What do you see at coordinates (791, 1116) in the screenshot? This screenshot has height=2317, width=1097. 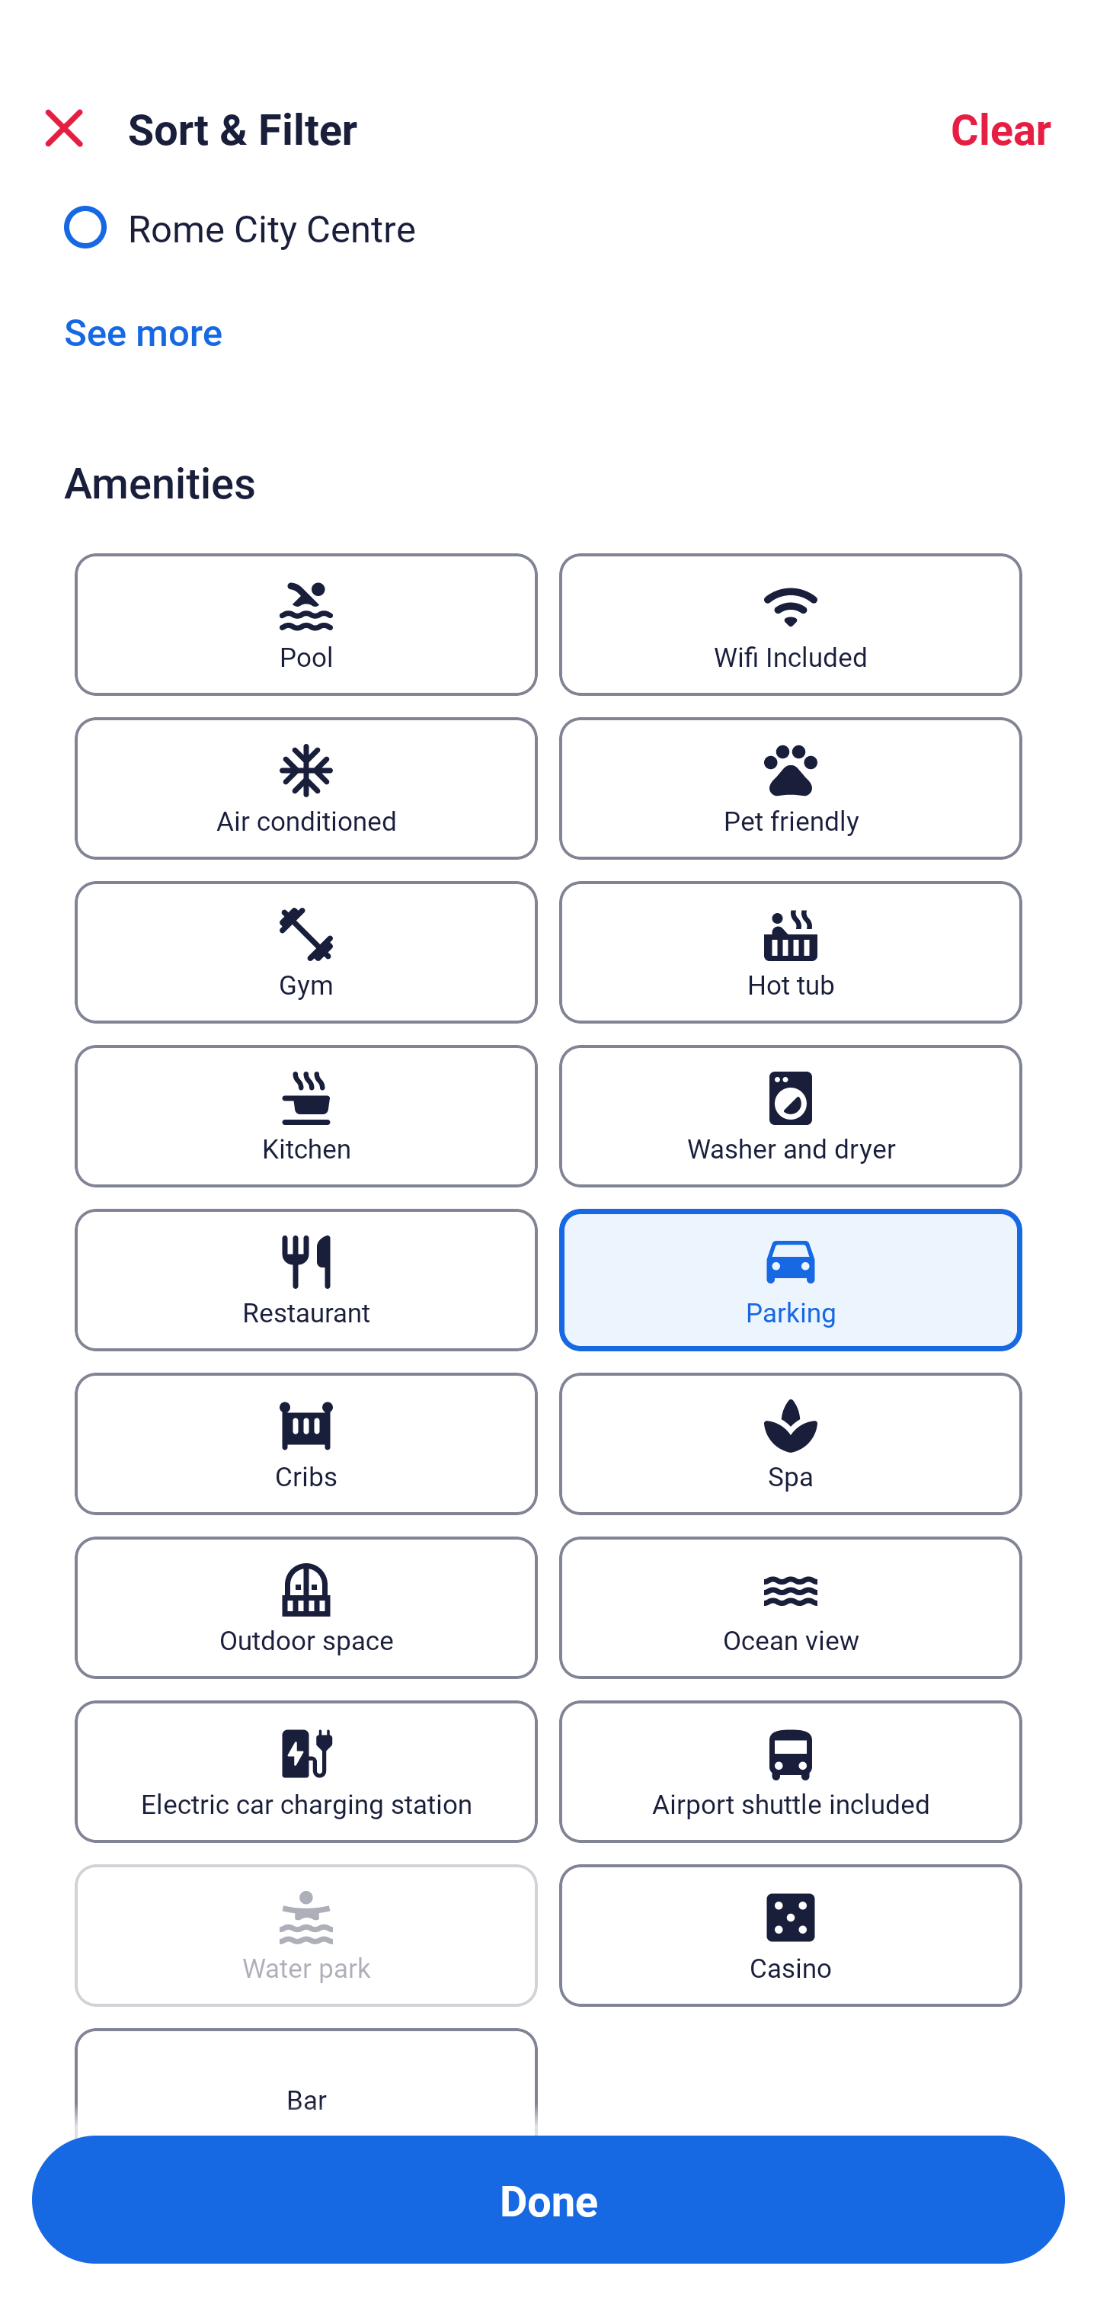 I see `Washer and dryer` at bounding box center [791, 1116].